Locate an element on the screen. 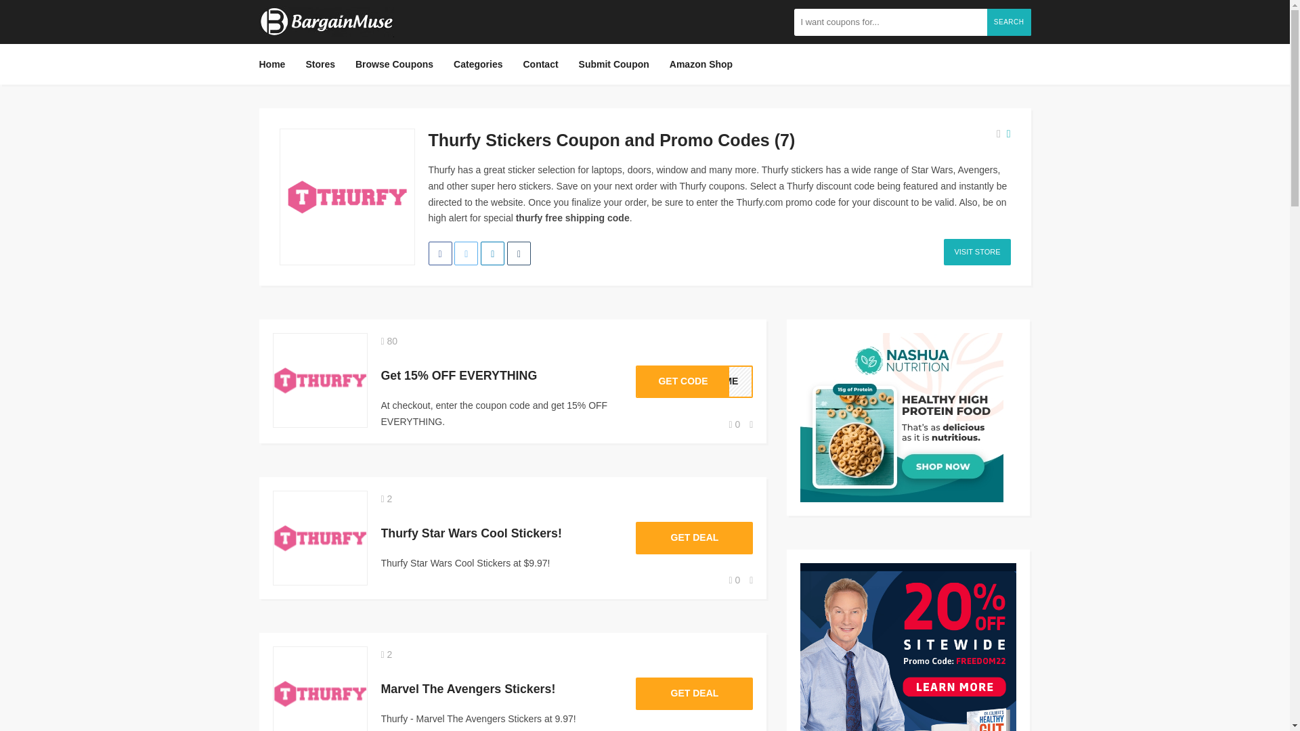 The width and height of the screenshot is (1300, 731). VISIT STORE is located at coordinates (976, 252).